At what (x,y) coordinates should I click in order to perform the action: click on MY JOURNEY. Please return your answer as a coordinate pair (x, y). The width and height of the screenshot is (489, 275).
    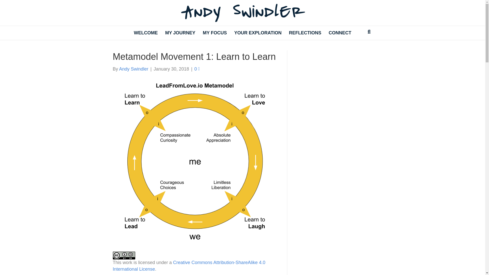
    Looking at the image, I should click on (180, 33).